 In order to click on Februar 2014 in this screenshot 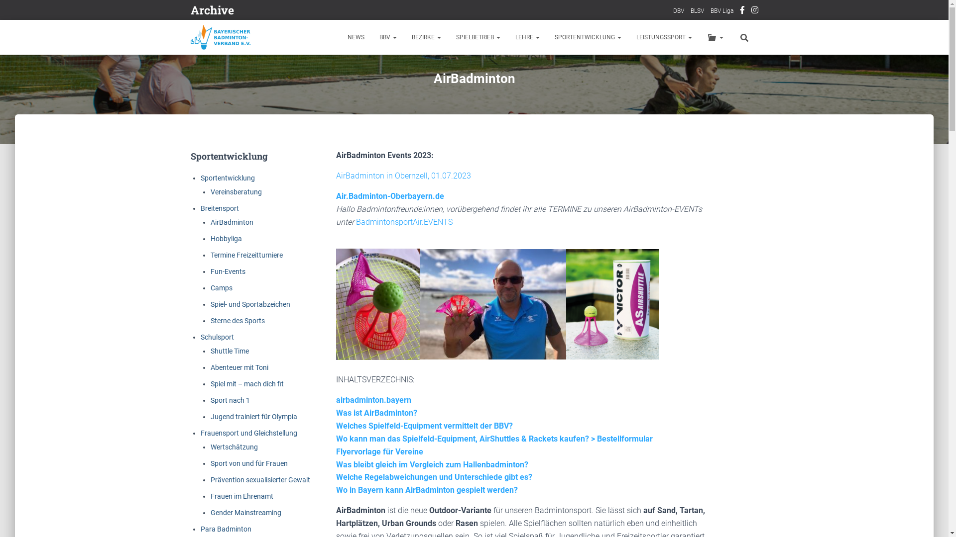, I will do `click(322, 410)`.